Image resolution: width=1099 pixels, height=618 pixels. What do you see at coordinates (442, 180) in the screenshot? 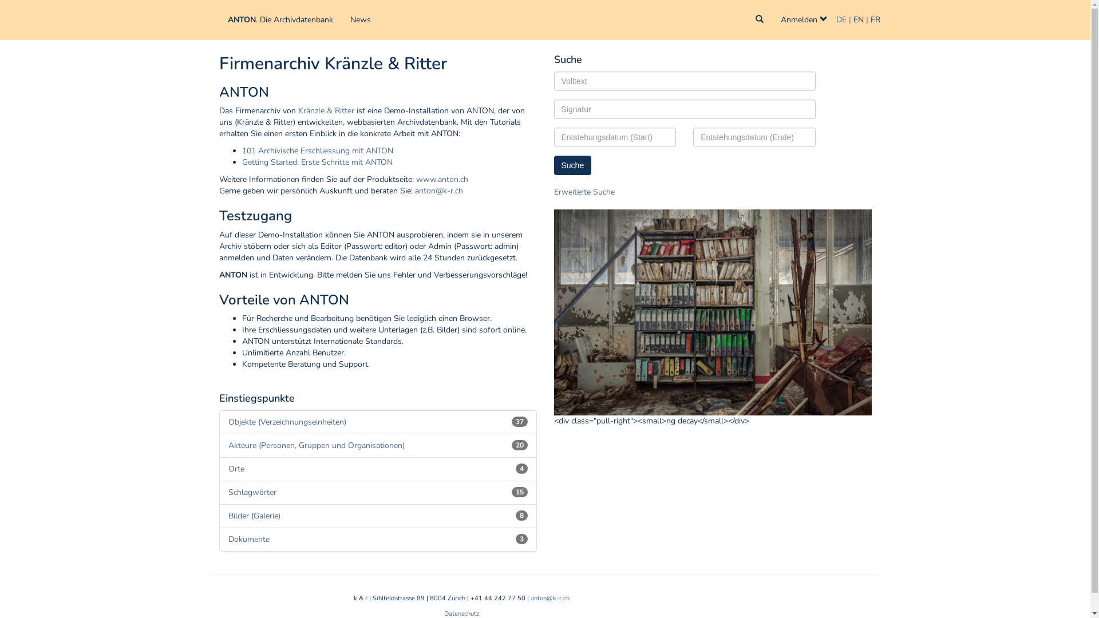
I see `www.anton.ch` at bounding box center [442, 180].